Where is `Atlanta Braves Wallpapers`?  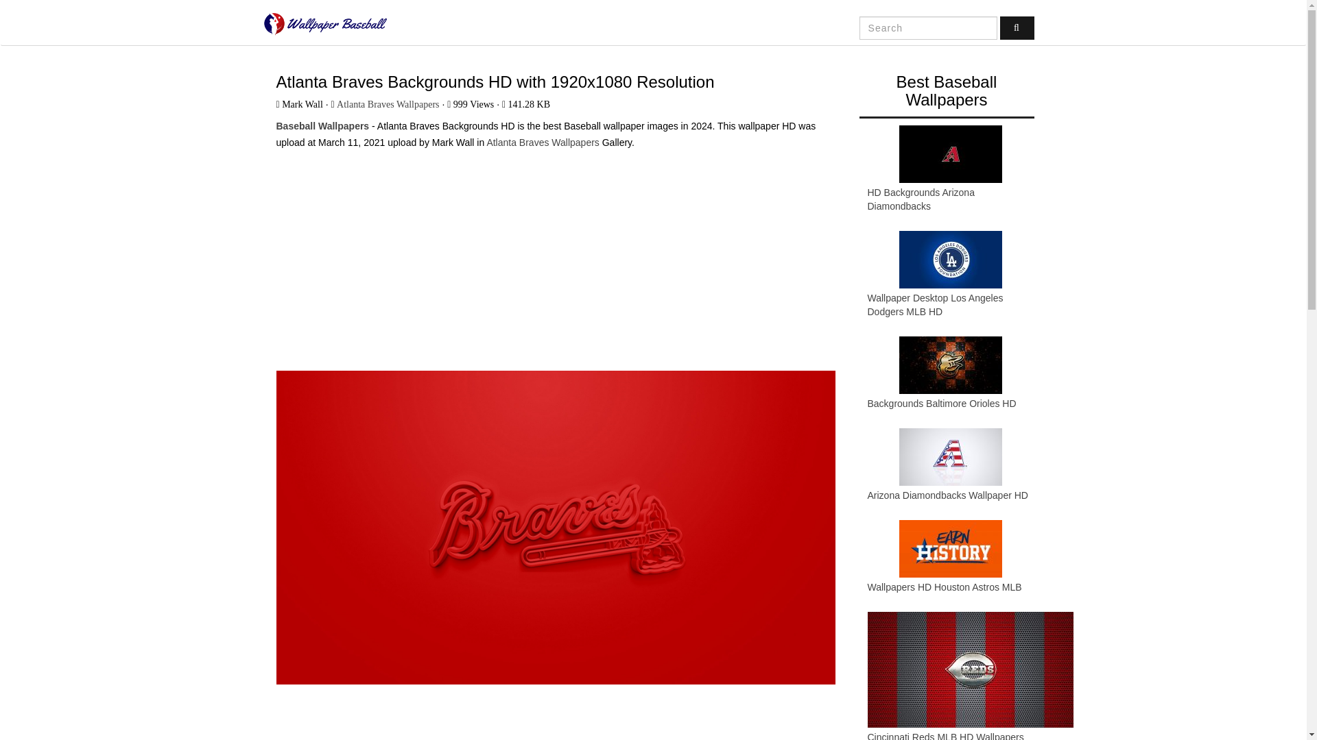
Atlanta Braves Wallpapers is located at coordinates (542, 143).